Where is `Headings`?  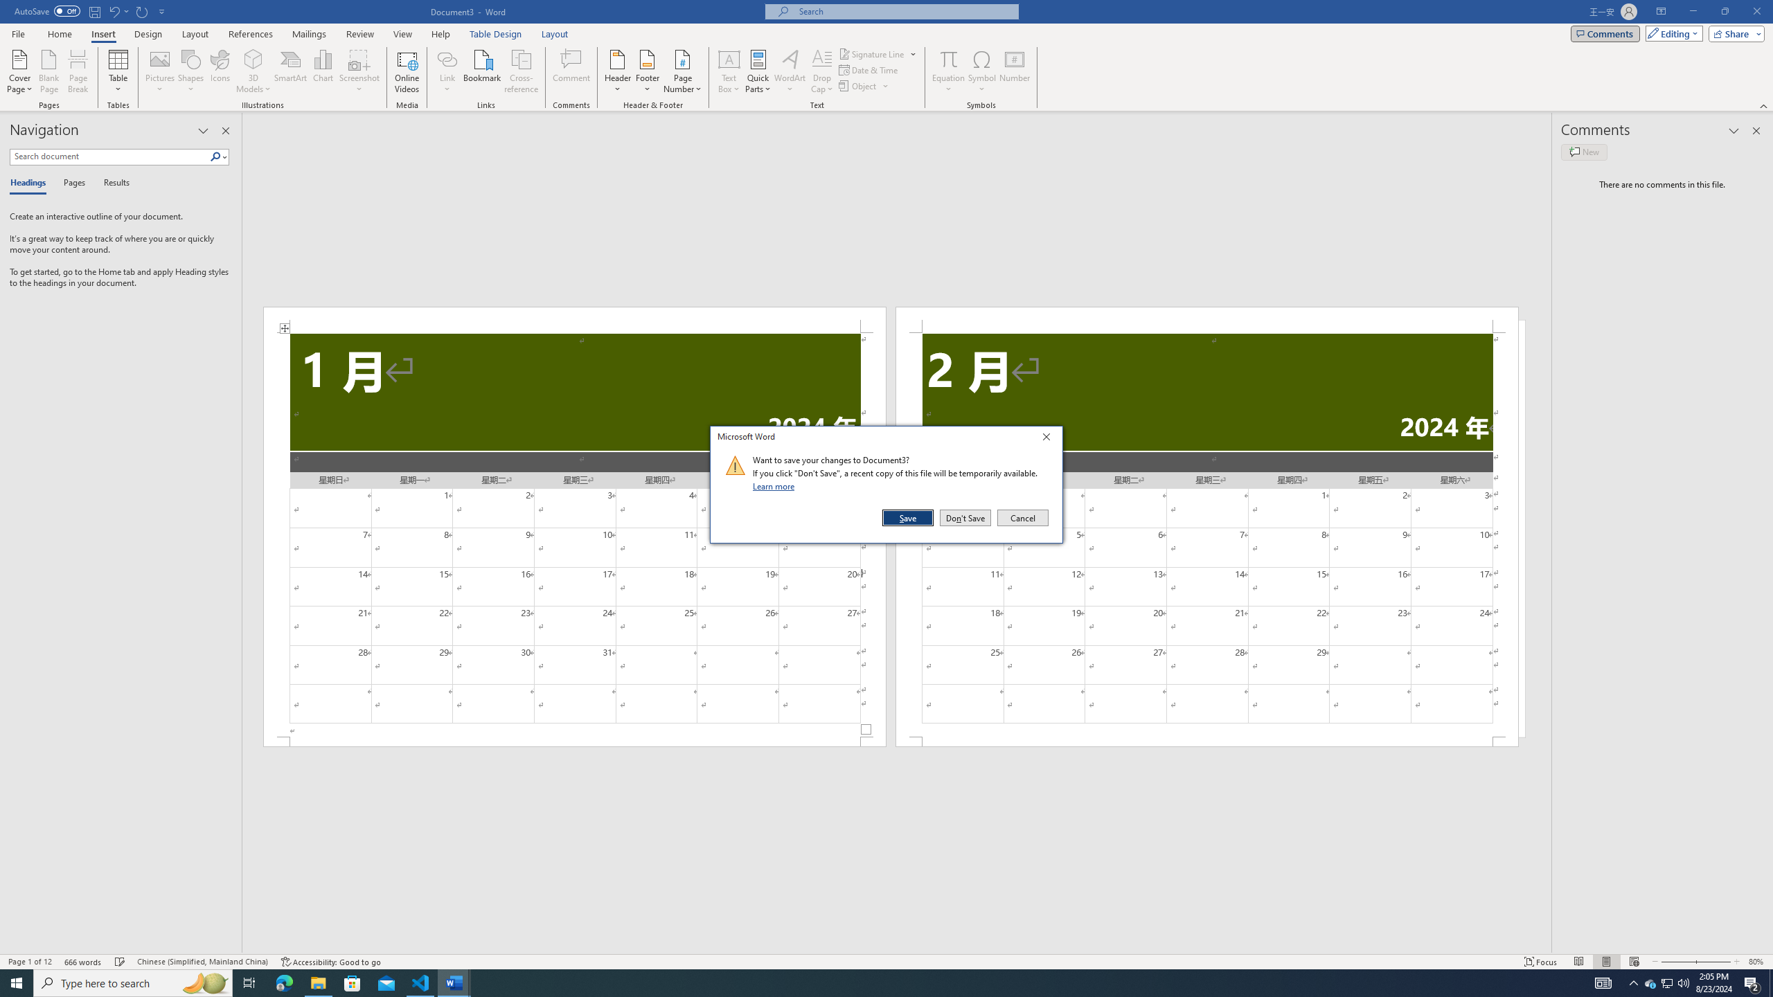
Headings is located at coordinates (30, 183).